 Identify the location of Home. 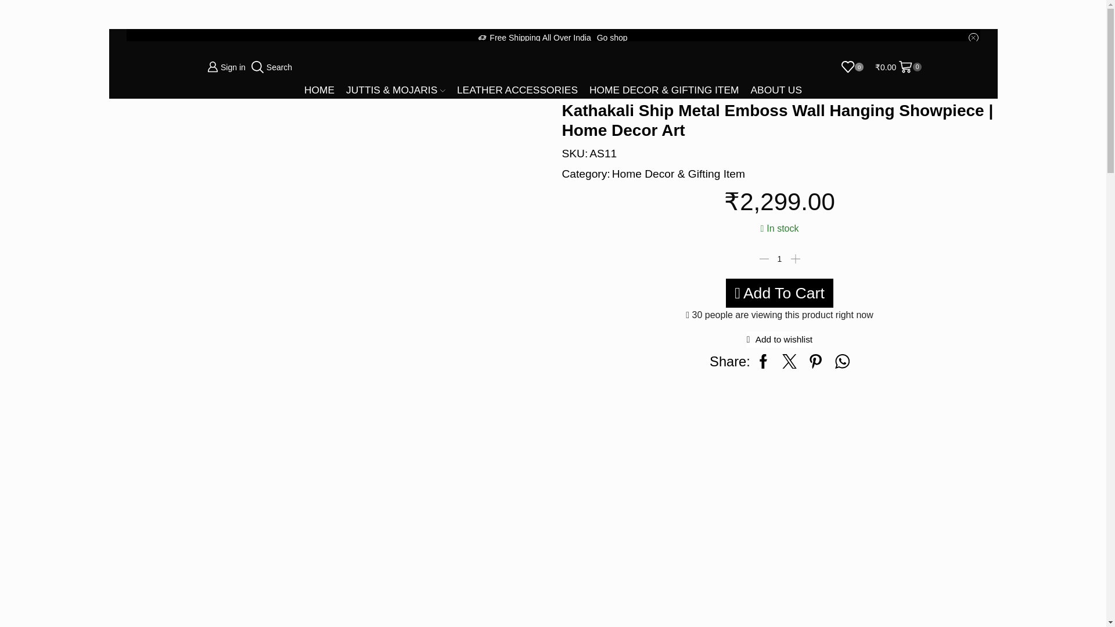
(140, 42).